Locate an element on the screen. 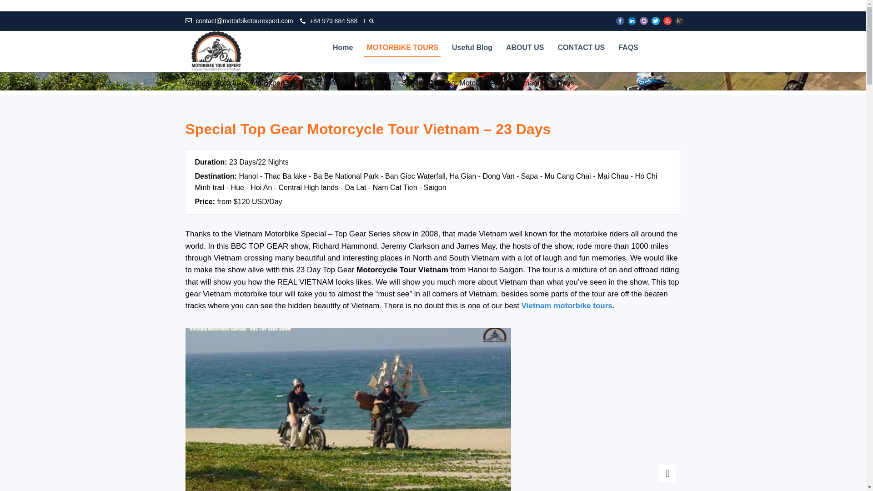 This screenshot has height=491, width=873. FAQS is located at coordinates (628, 48).